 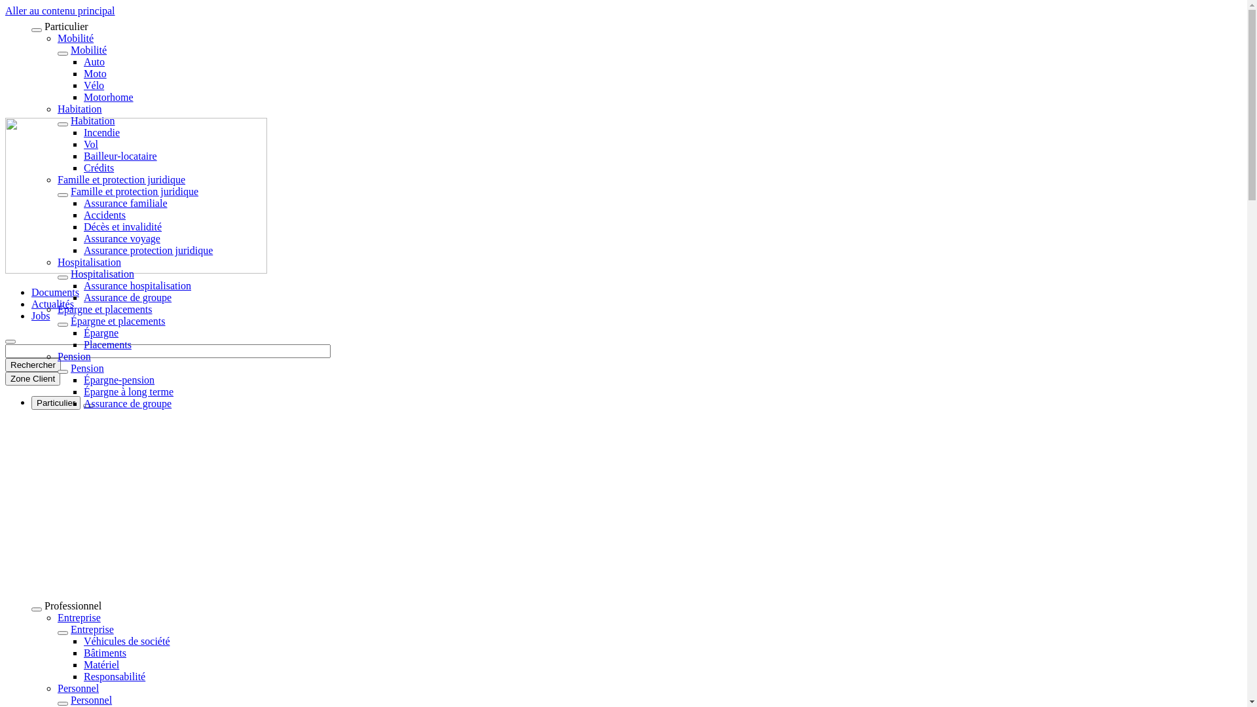 I want to click on Pension, so click(x=88, y=368).